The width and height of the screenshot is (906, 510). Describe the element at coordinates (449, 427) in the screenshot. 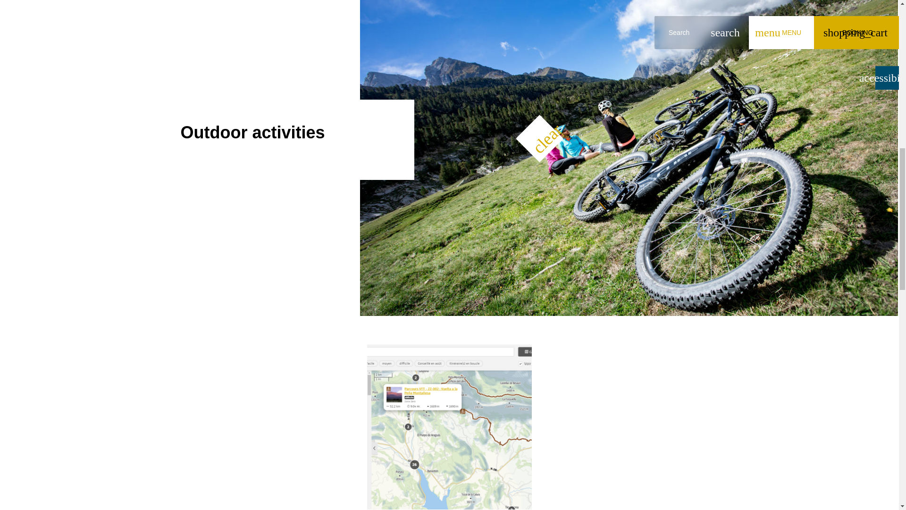

I see `Les parcours Sportifs en Sobrarbe` at that location.